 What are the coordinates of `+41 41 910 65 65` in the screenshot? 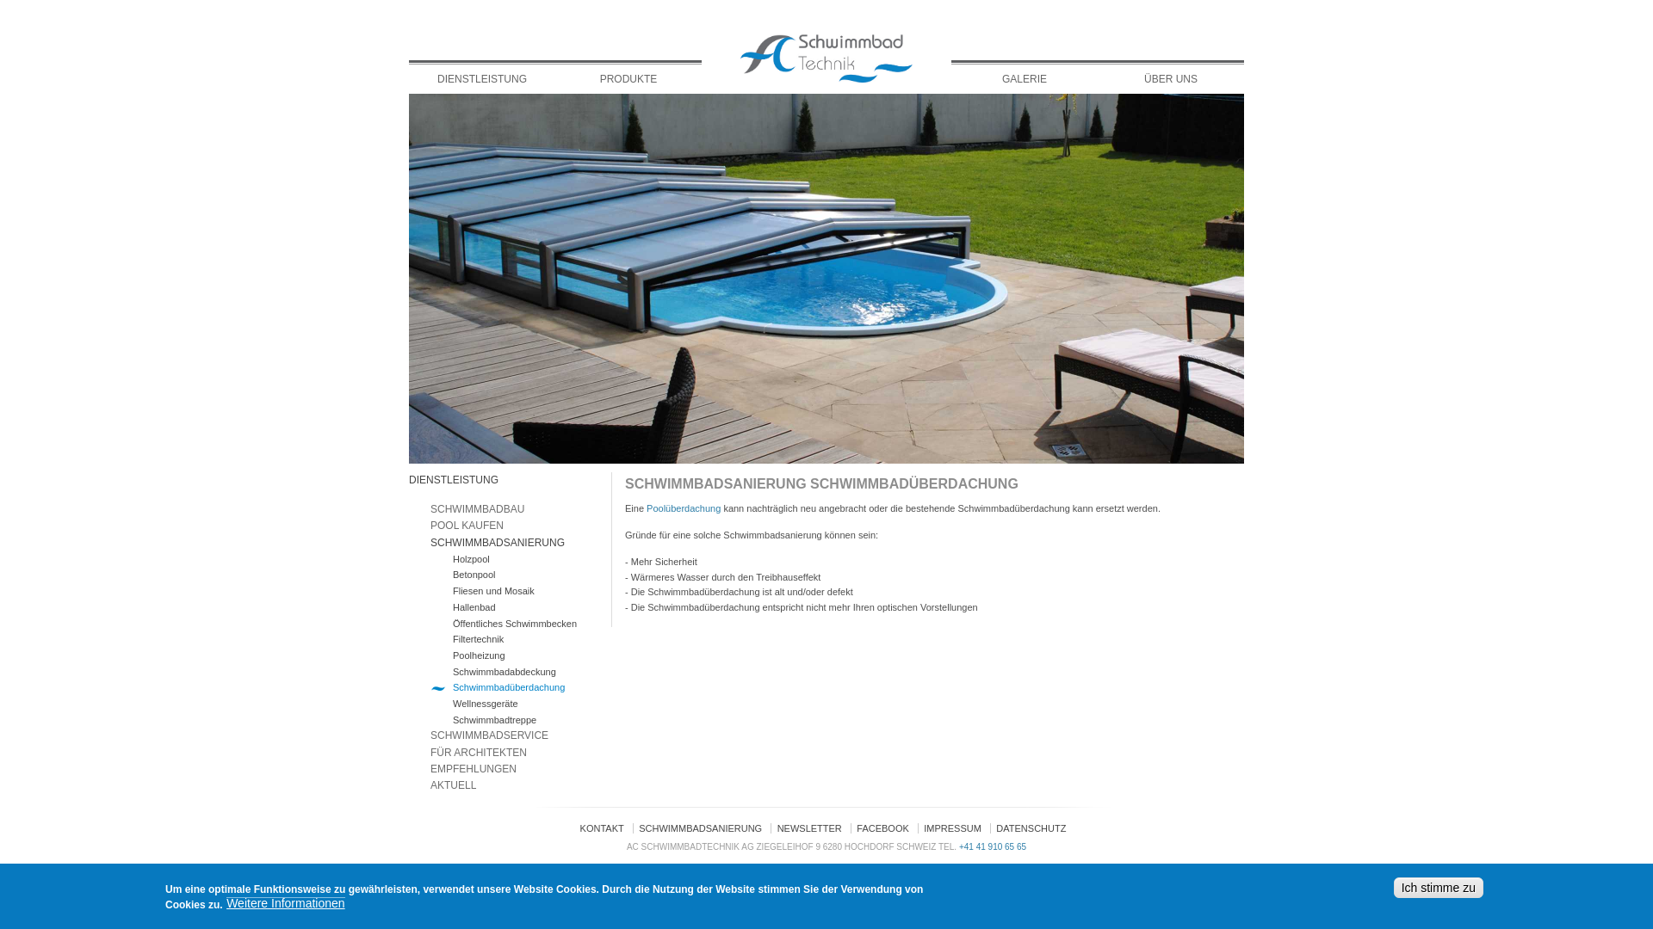 It's located at (993, 846).